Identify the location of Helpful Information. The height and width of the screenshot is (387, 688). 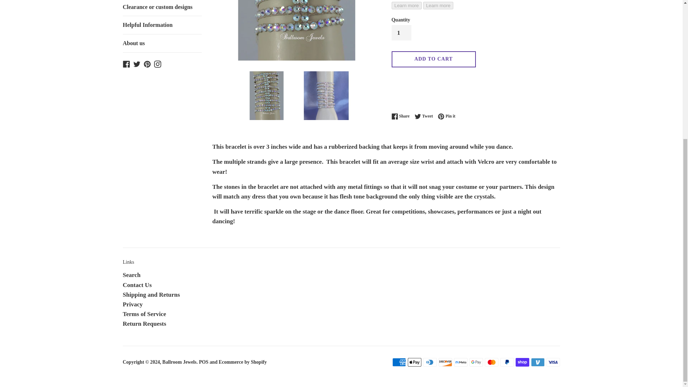
(162, 25).